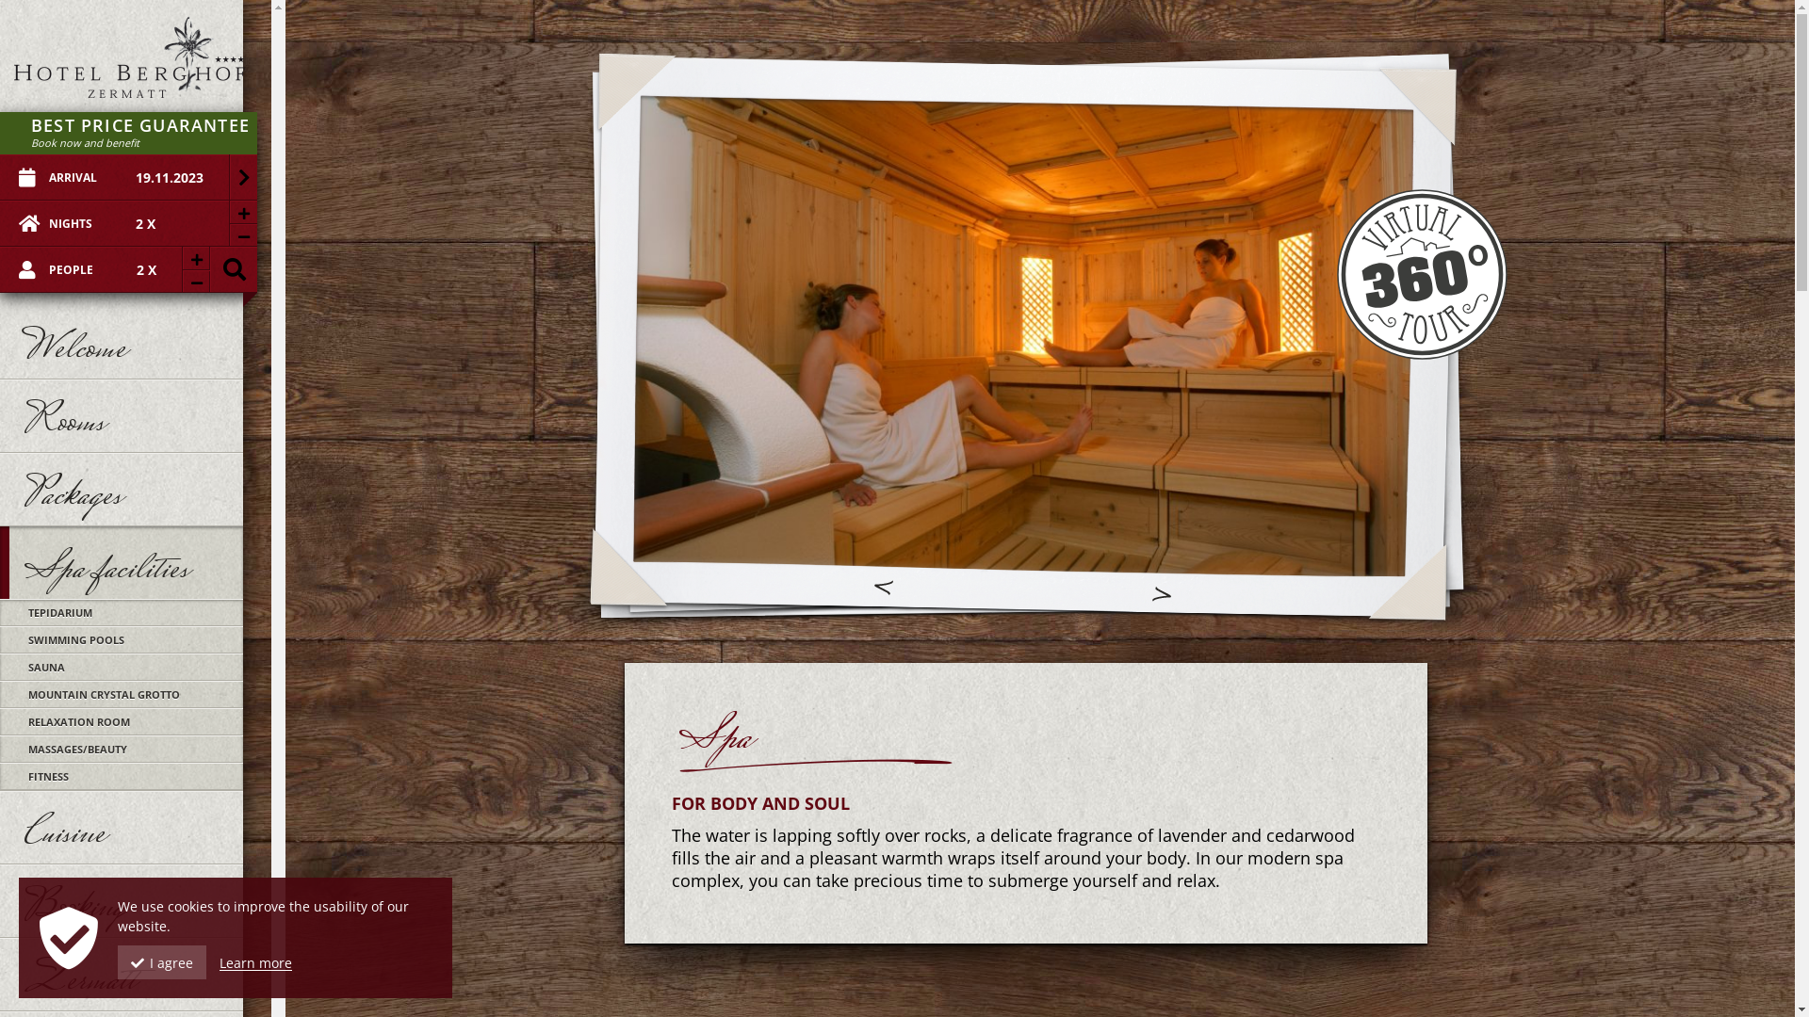 Image resolution: width=1809 pixels, height=1017 pixels. Describe the element at coordinates (122, 667) in the screenshot. I see `SAUNA` at that location.